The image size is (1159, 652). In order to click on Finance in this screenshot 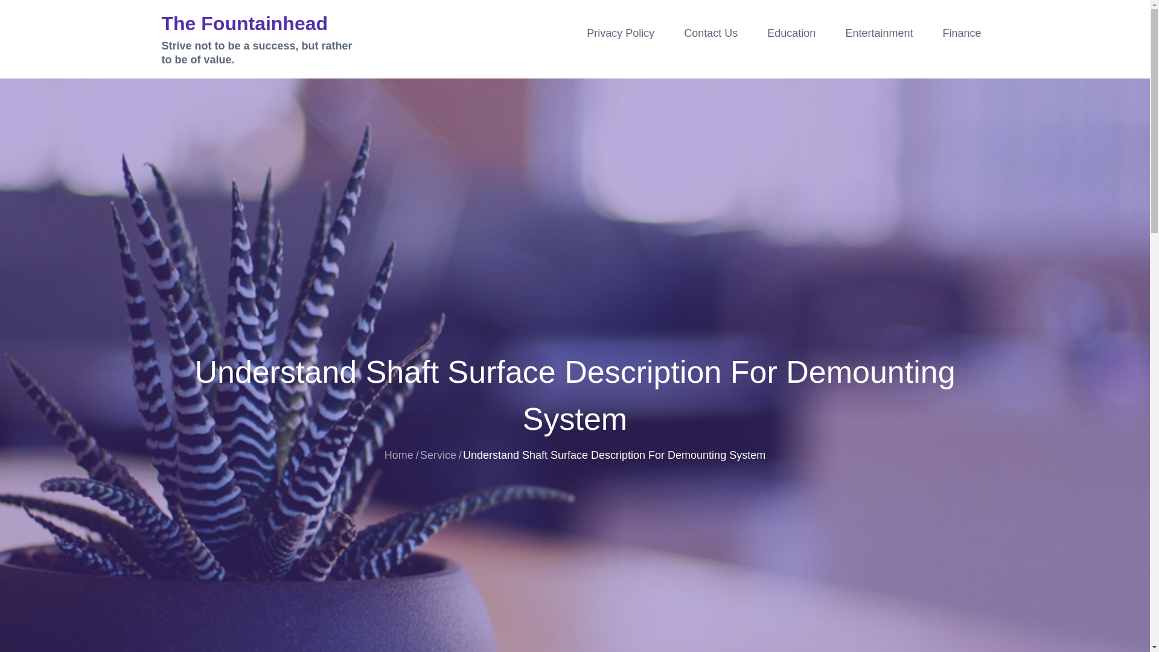, I will do `click(962, 33)`.